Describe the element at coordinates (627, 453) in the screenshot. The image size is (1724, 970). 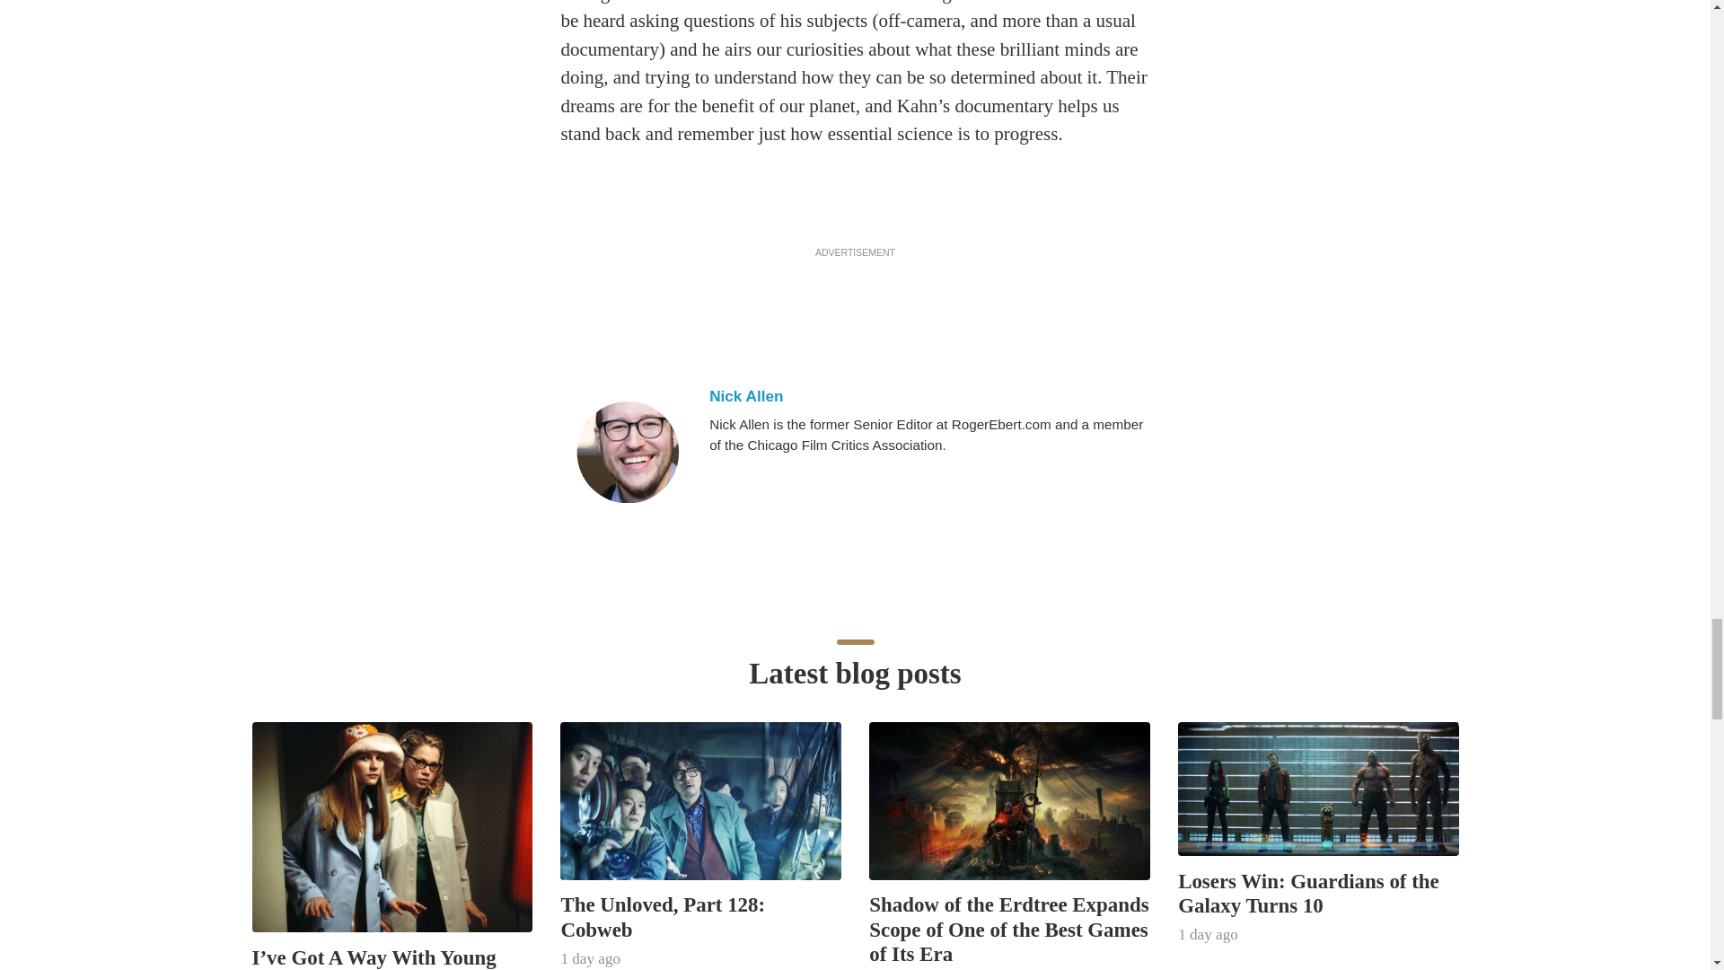
I see `Nick Allen` at that location.